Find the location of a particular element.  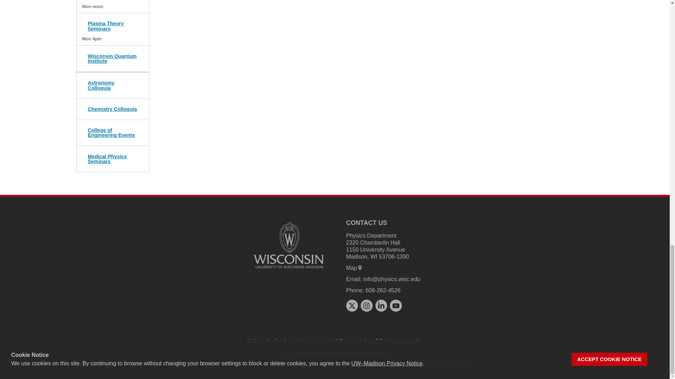

instagram is located at coordinates (366, 305).